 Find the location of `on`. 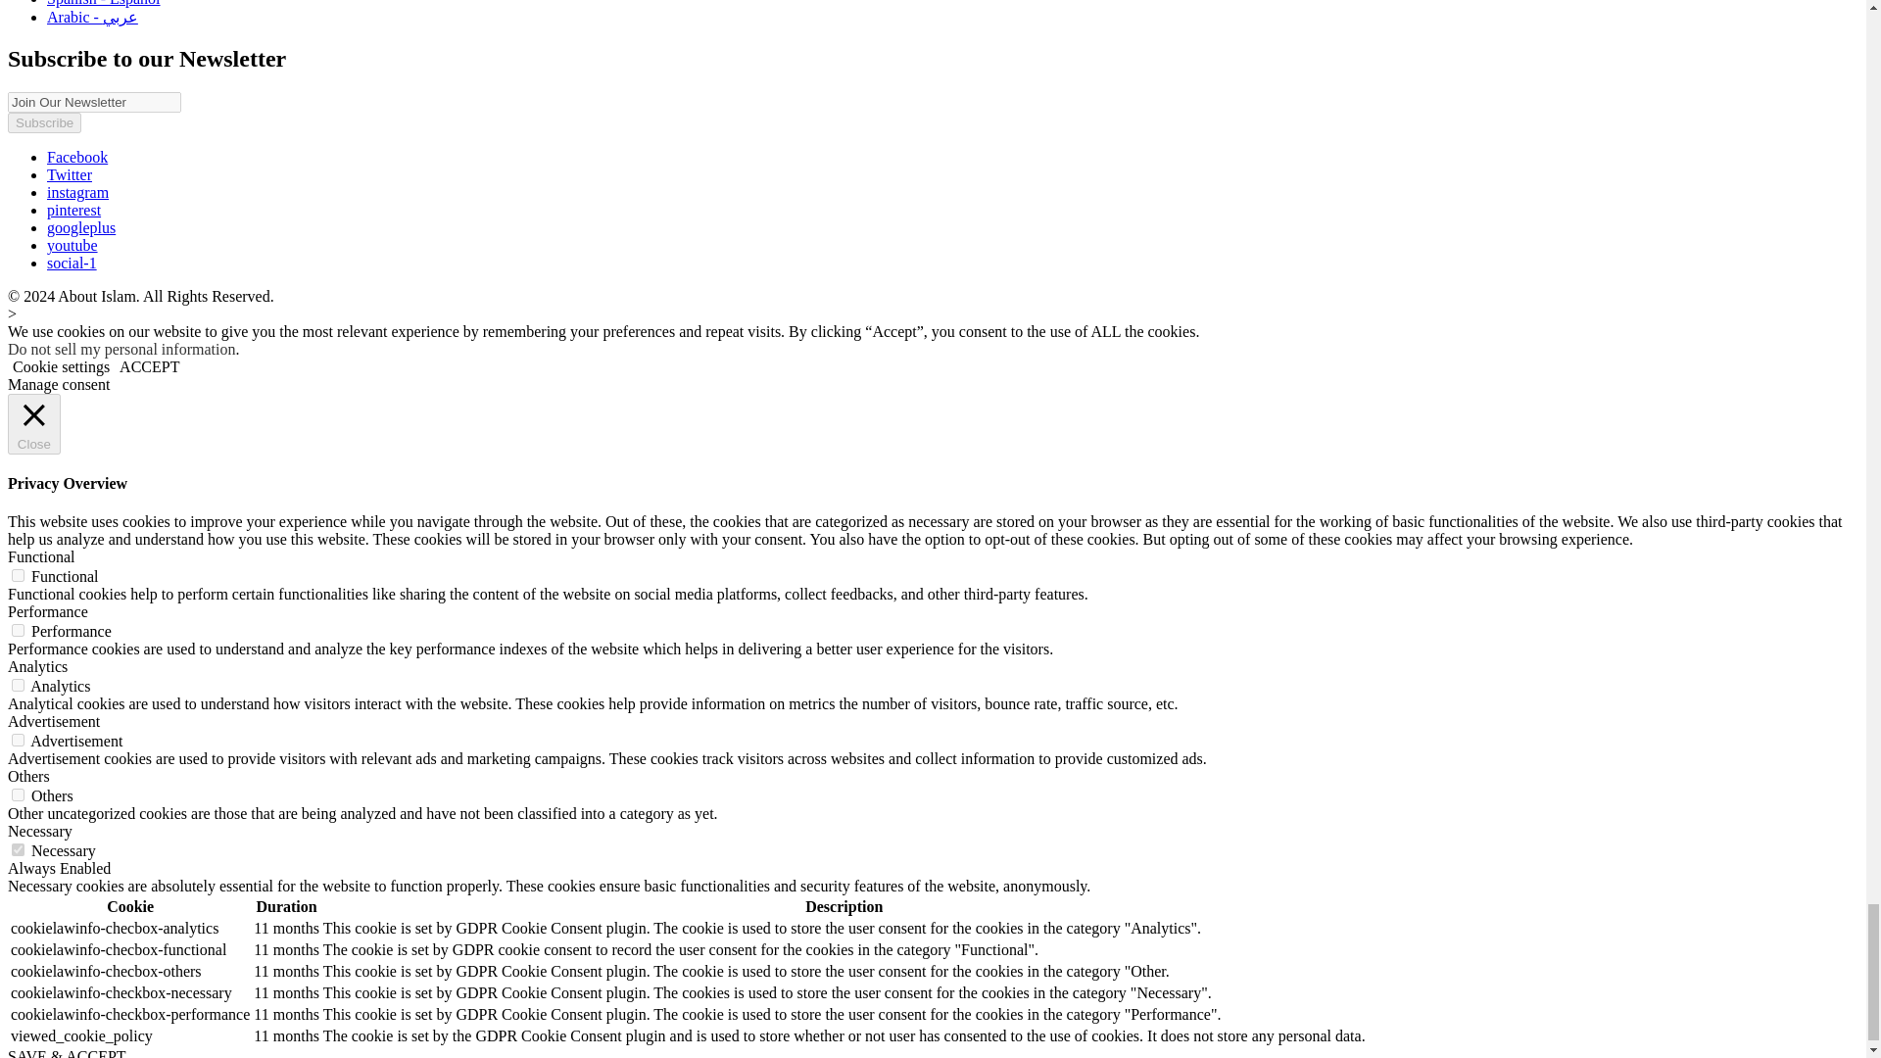

on is located at coordinates (18, 686).